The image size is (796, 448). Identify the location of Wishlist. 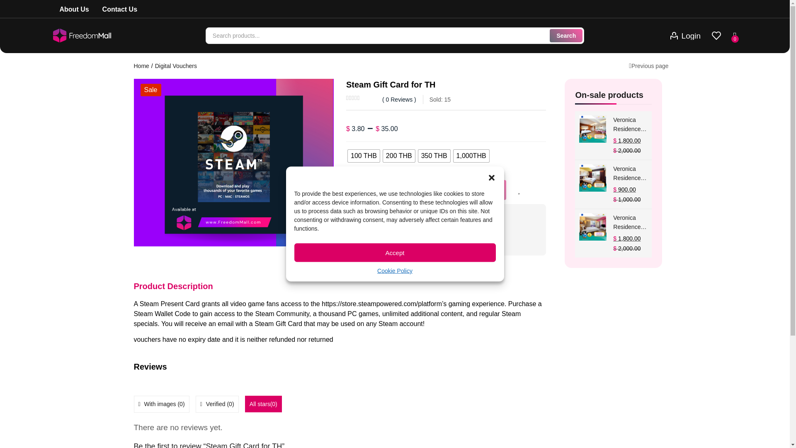
(519, 190).